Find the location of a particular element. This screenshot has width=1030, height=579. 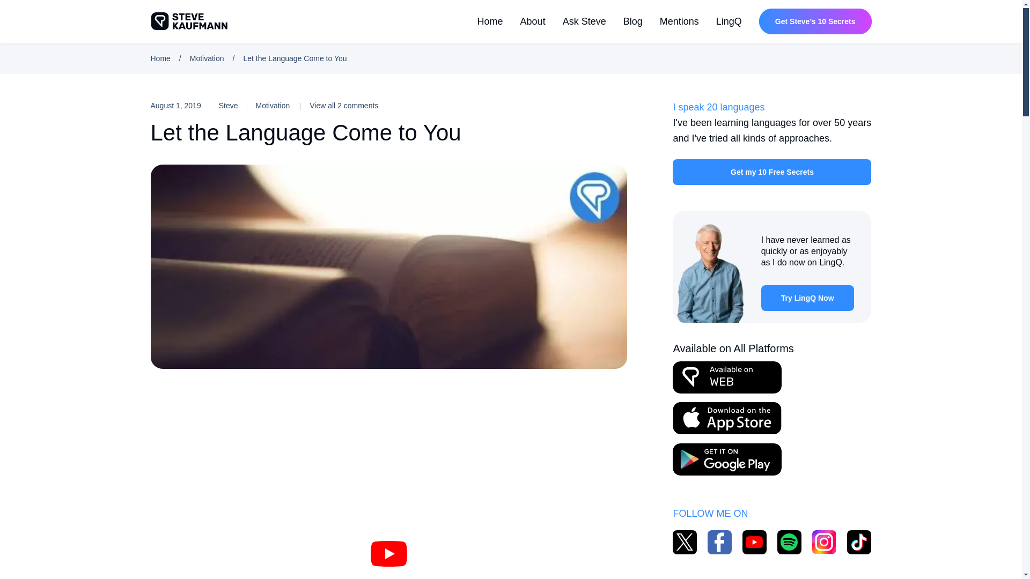

Motivation is located at coordinates (207, 58).